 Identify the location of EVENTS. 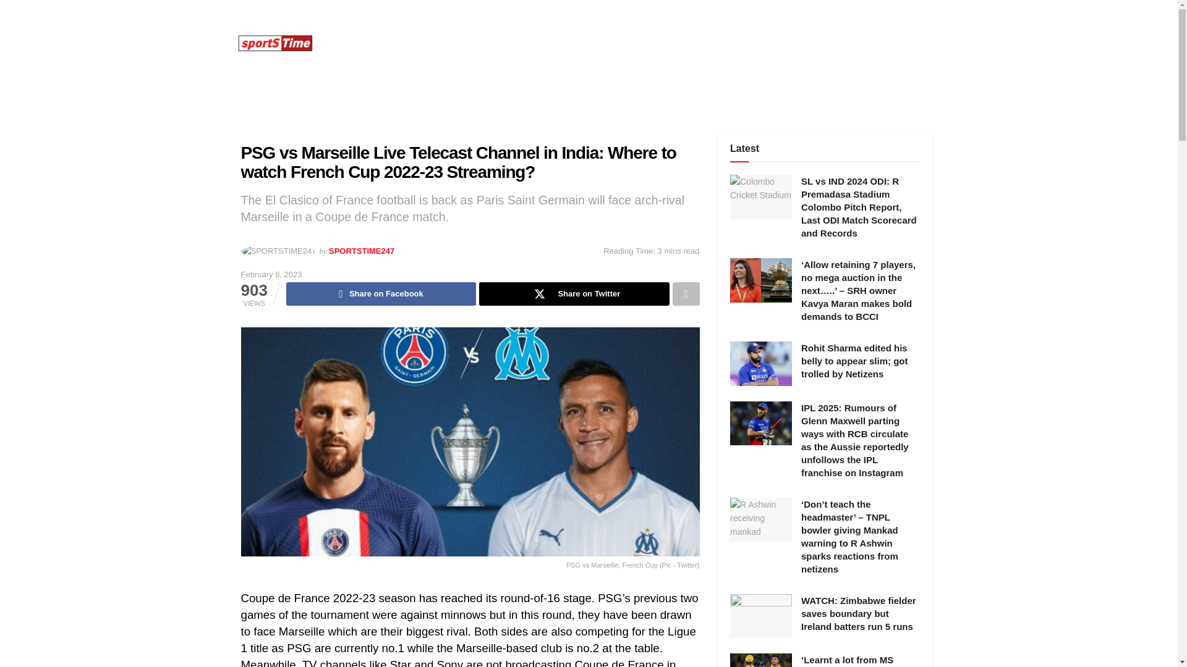
(730, 43).